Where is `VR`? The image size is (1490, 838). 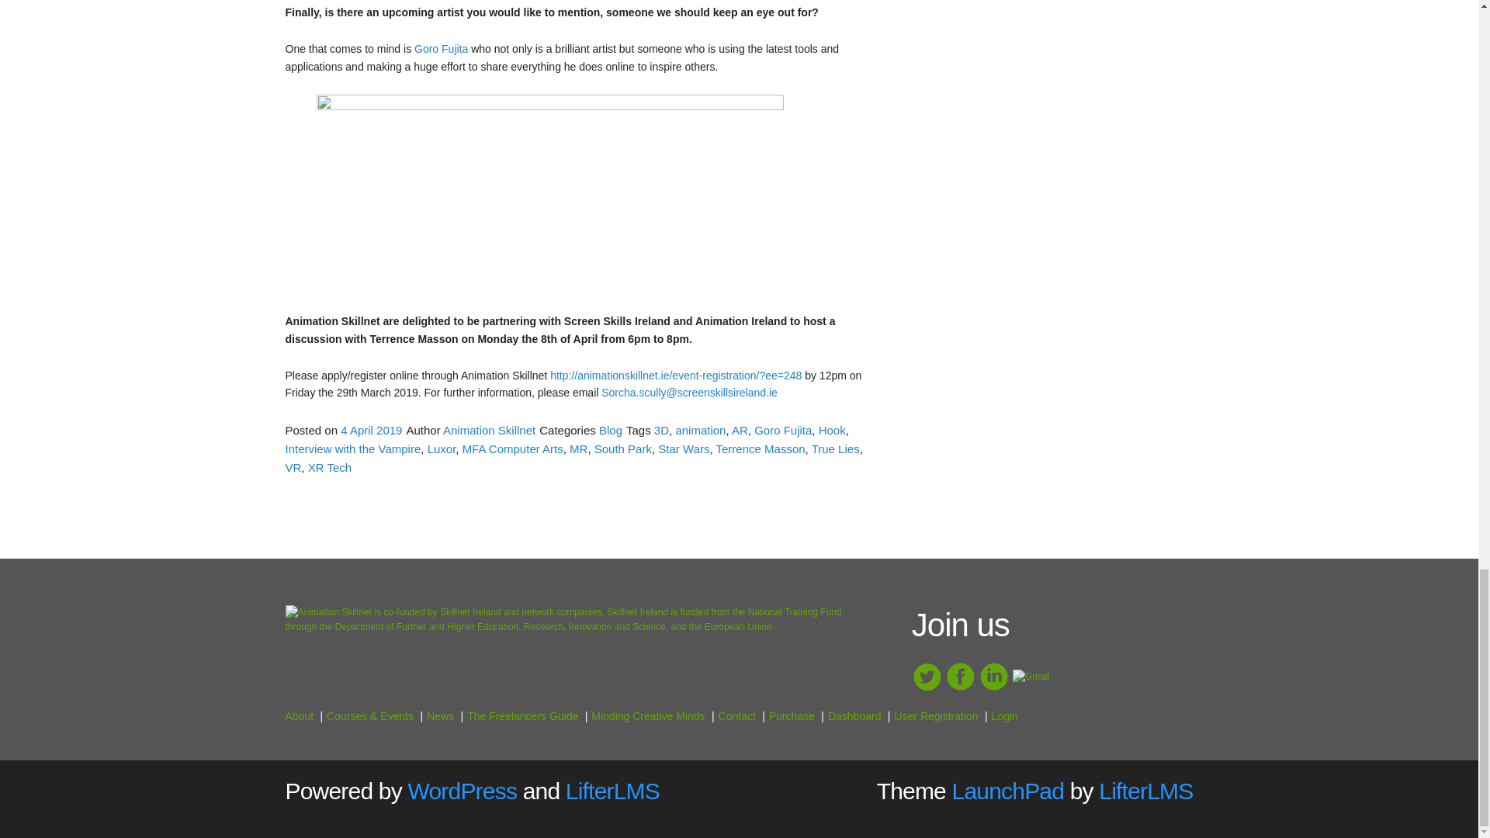
VR is located at coordinates (293, 467).